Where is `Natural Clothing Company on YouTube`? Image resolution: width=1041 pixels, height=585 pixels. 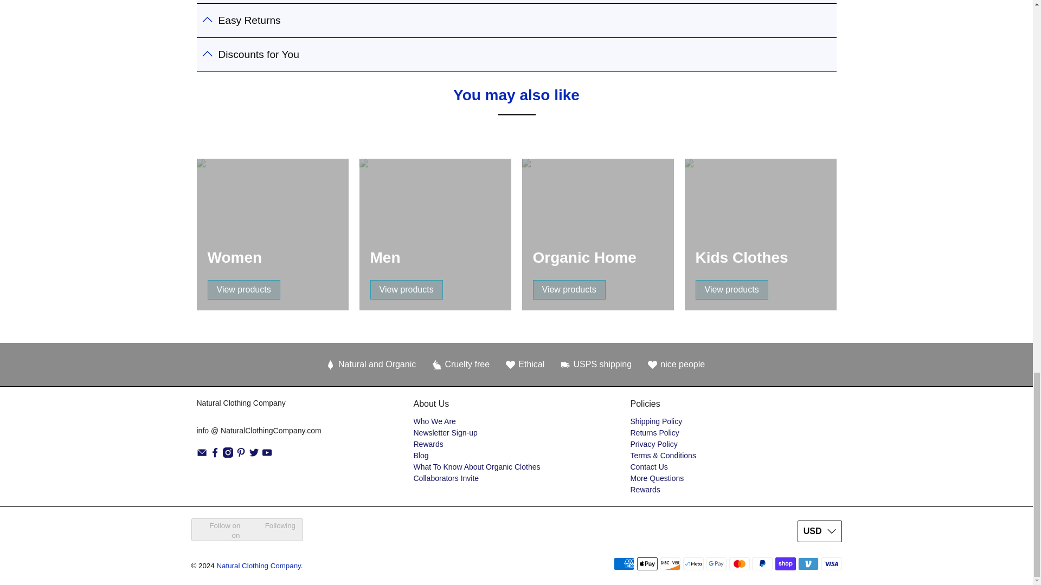 Natural Clothing Company on YouTube is located at coordinates (267, 454).